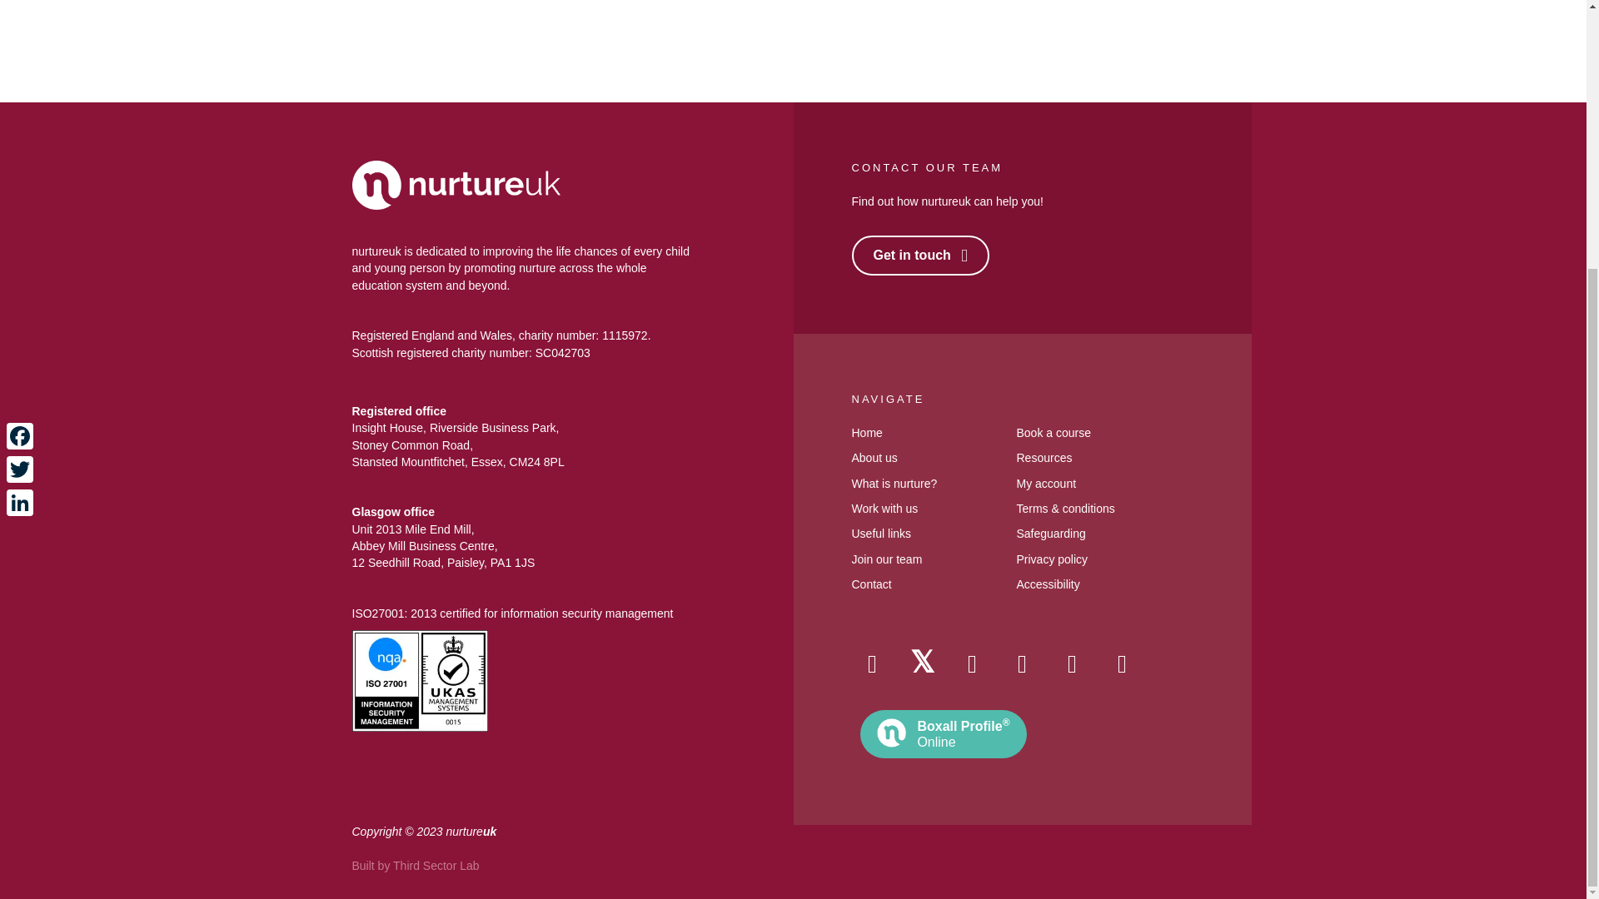  What do you see at coordinates (456, 185) in the screenshot?
I see `NurtureUK-logo-RGB-WH-1536x361` at bounding box center [456, 185].